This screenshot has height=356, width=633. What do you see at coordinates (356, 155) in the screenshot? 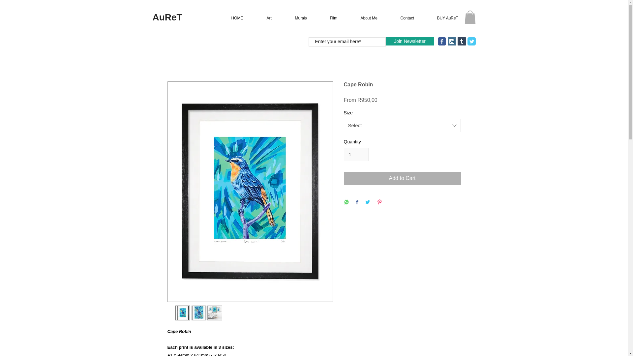
I see `1` at bounding box center [356, 155].